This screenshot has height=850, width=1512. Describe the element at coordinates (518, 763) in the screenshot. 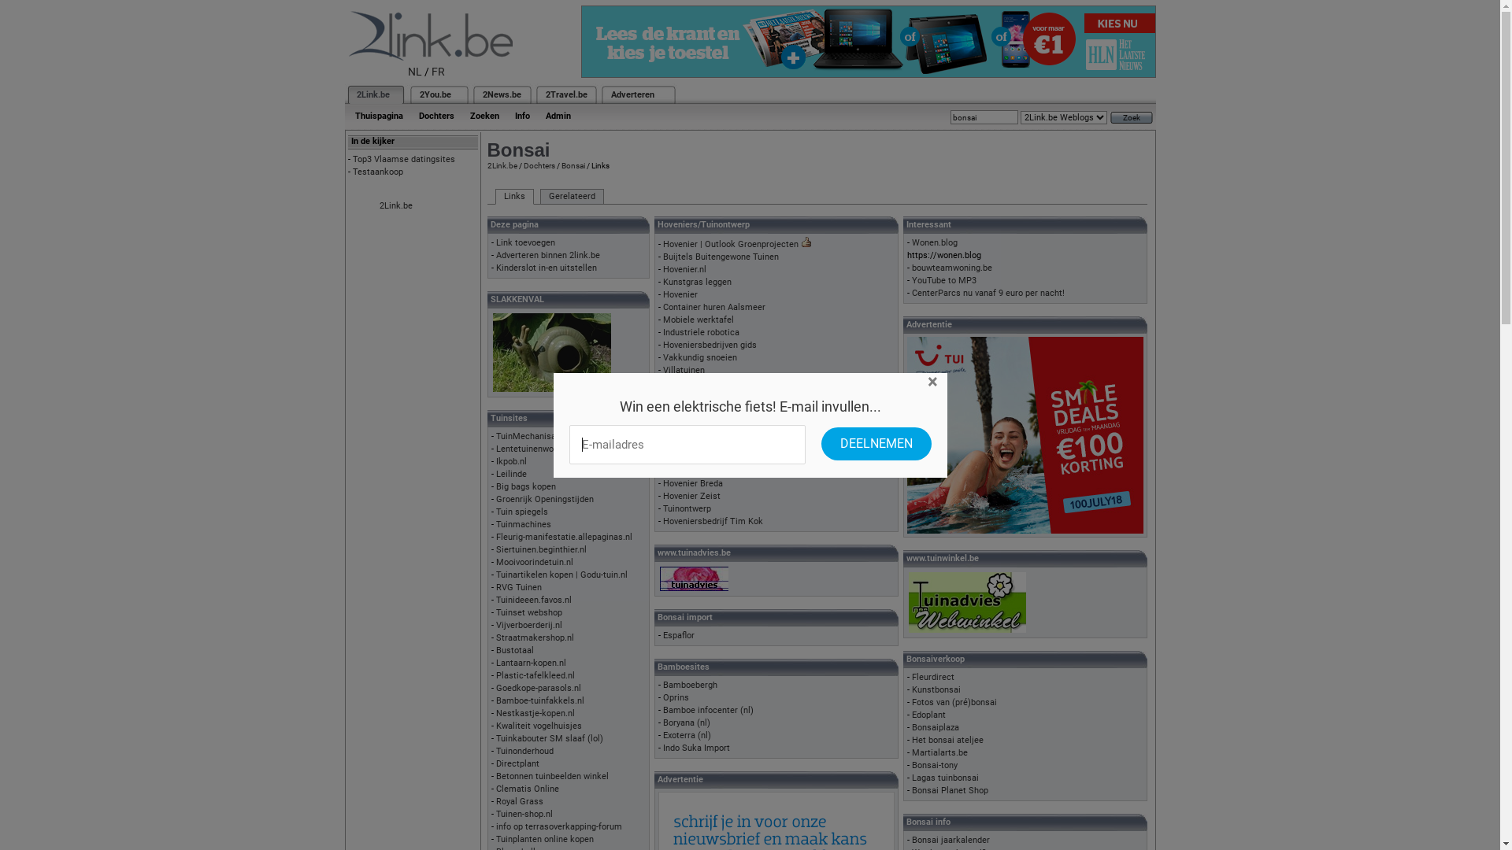

I see `Directplant` at that location.